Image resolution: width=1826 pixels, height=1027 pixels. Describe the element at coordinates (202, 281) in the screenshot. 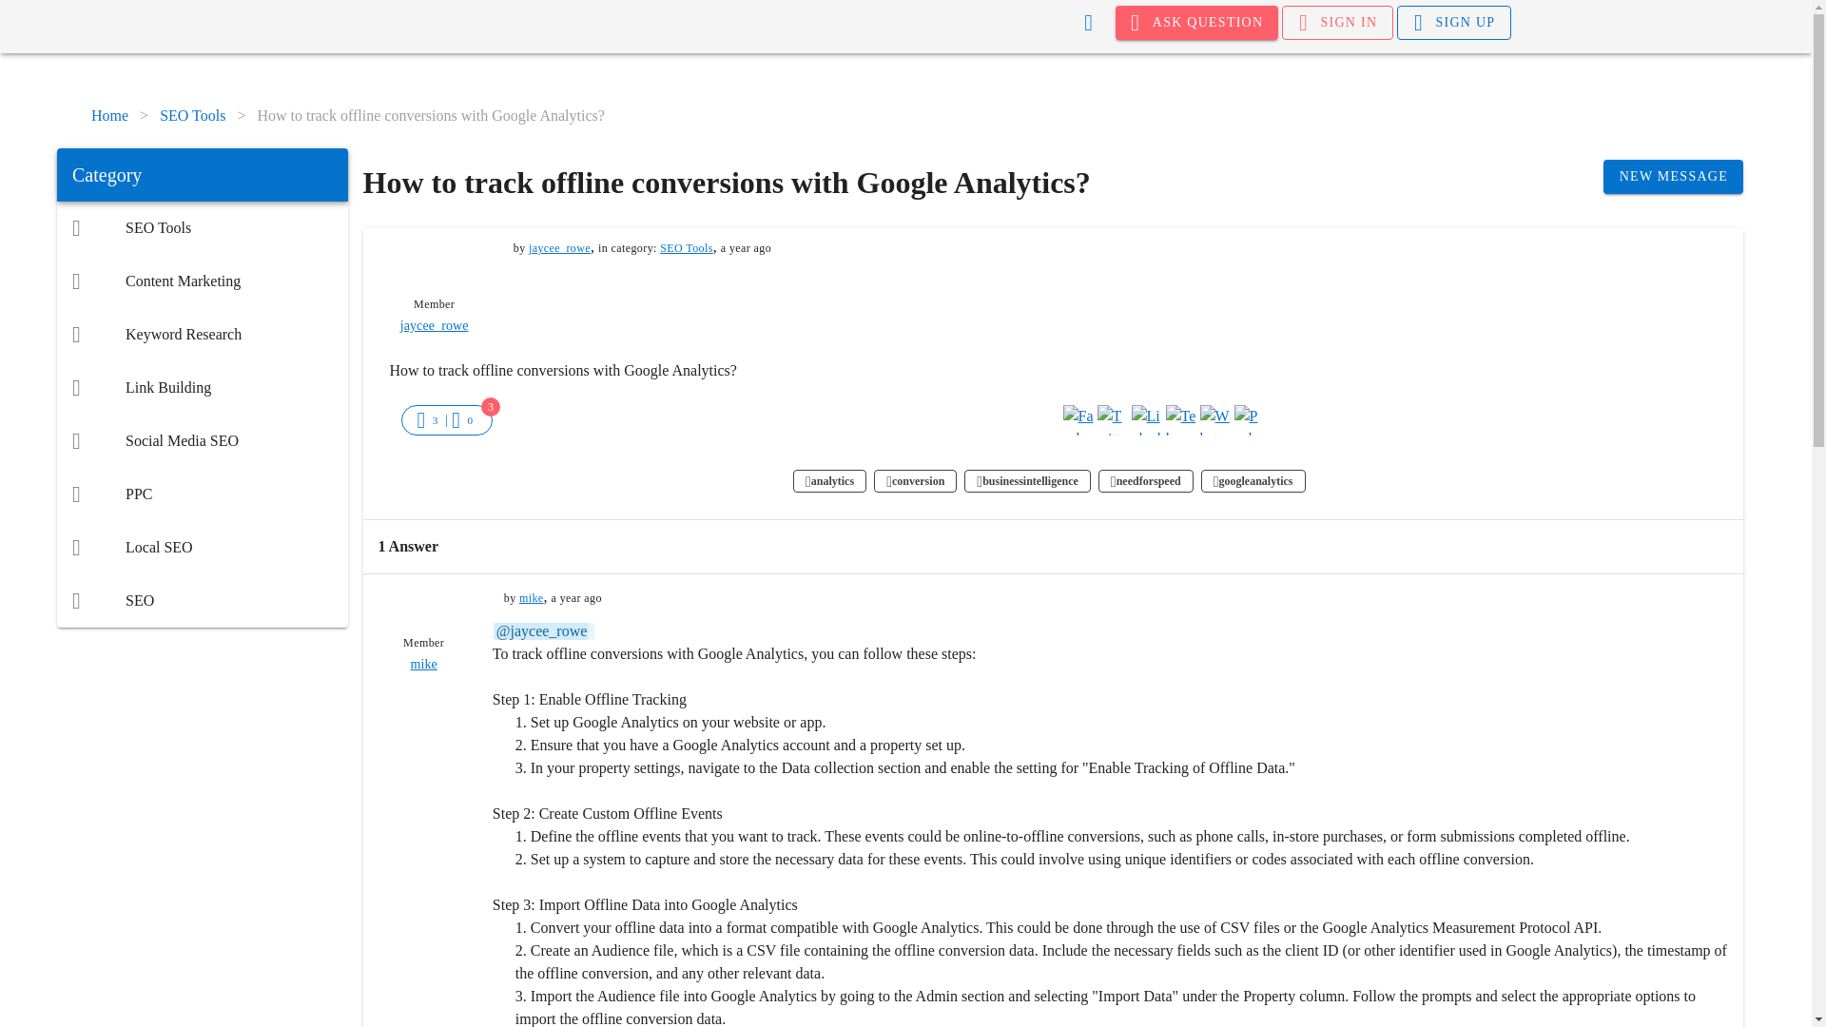

I see `Content Marketing` at that location.